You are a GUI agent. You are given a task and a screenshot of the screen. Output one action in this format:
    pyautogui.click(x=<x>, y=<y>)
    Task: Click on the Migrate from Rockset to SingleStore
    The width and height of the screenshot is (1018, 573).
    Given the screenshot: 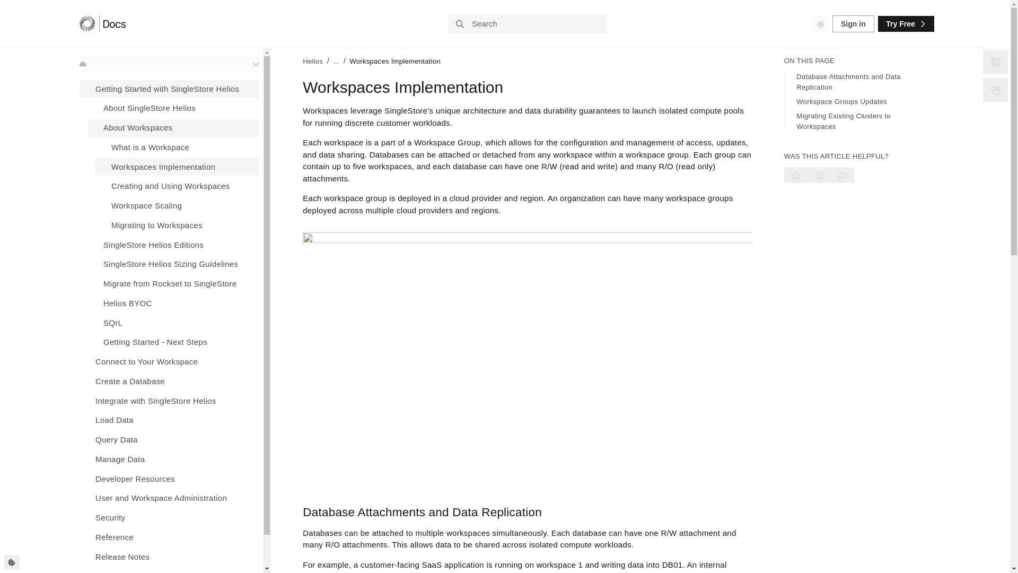 What is the action you would take?
    pyautogui.click(x=173, y=283)
    